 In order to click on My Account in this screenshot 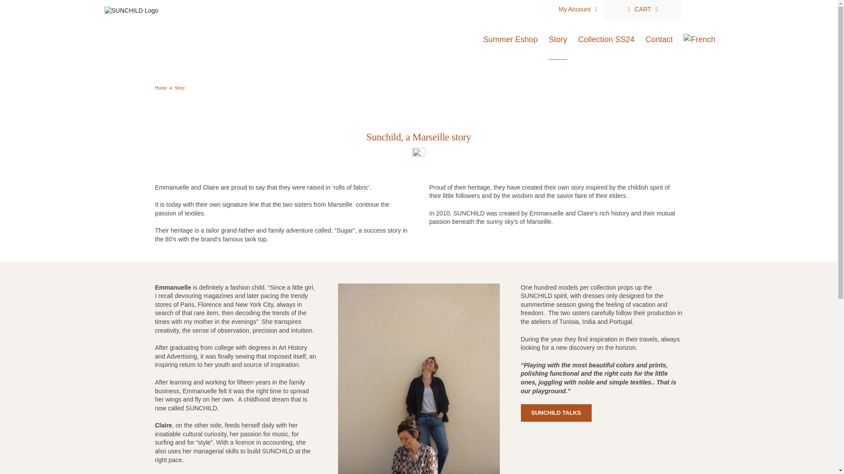, I will do `click(578, 10)`.